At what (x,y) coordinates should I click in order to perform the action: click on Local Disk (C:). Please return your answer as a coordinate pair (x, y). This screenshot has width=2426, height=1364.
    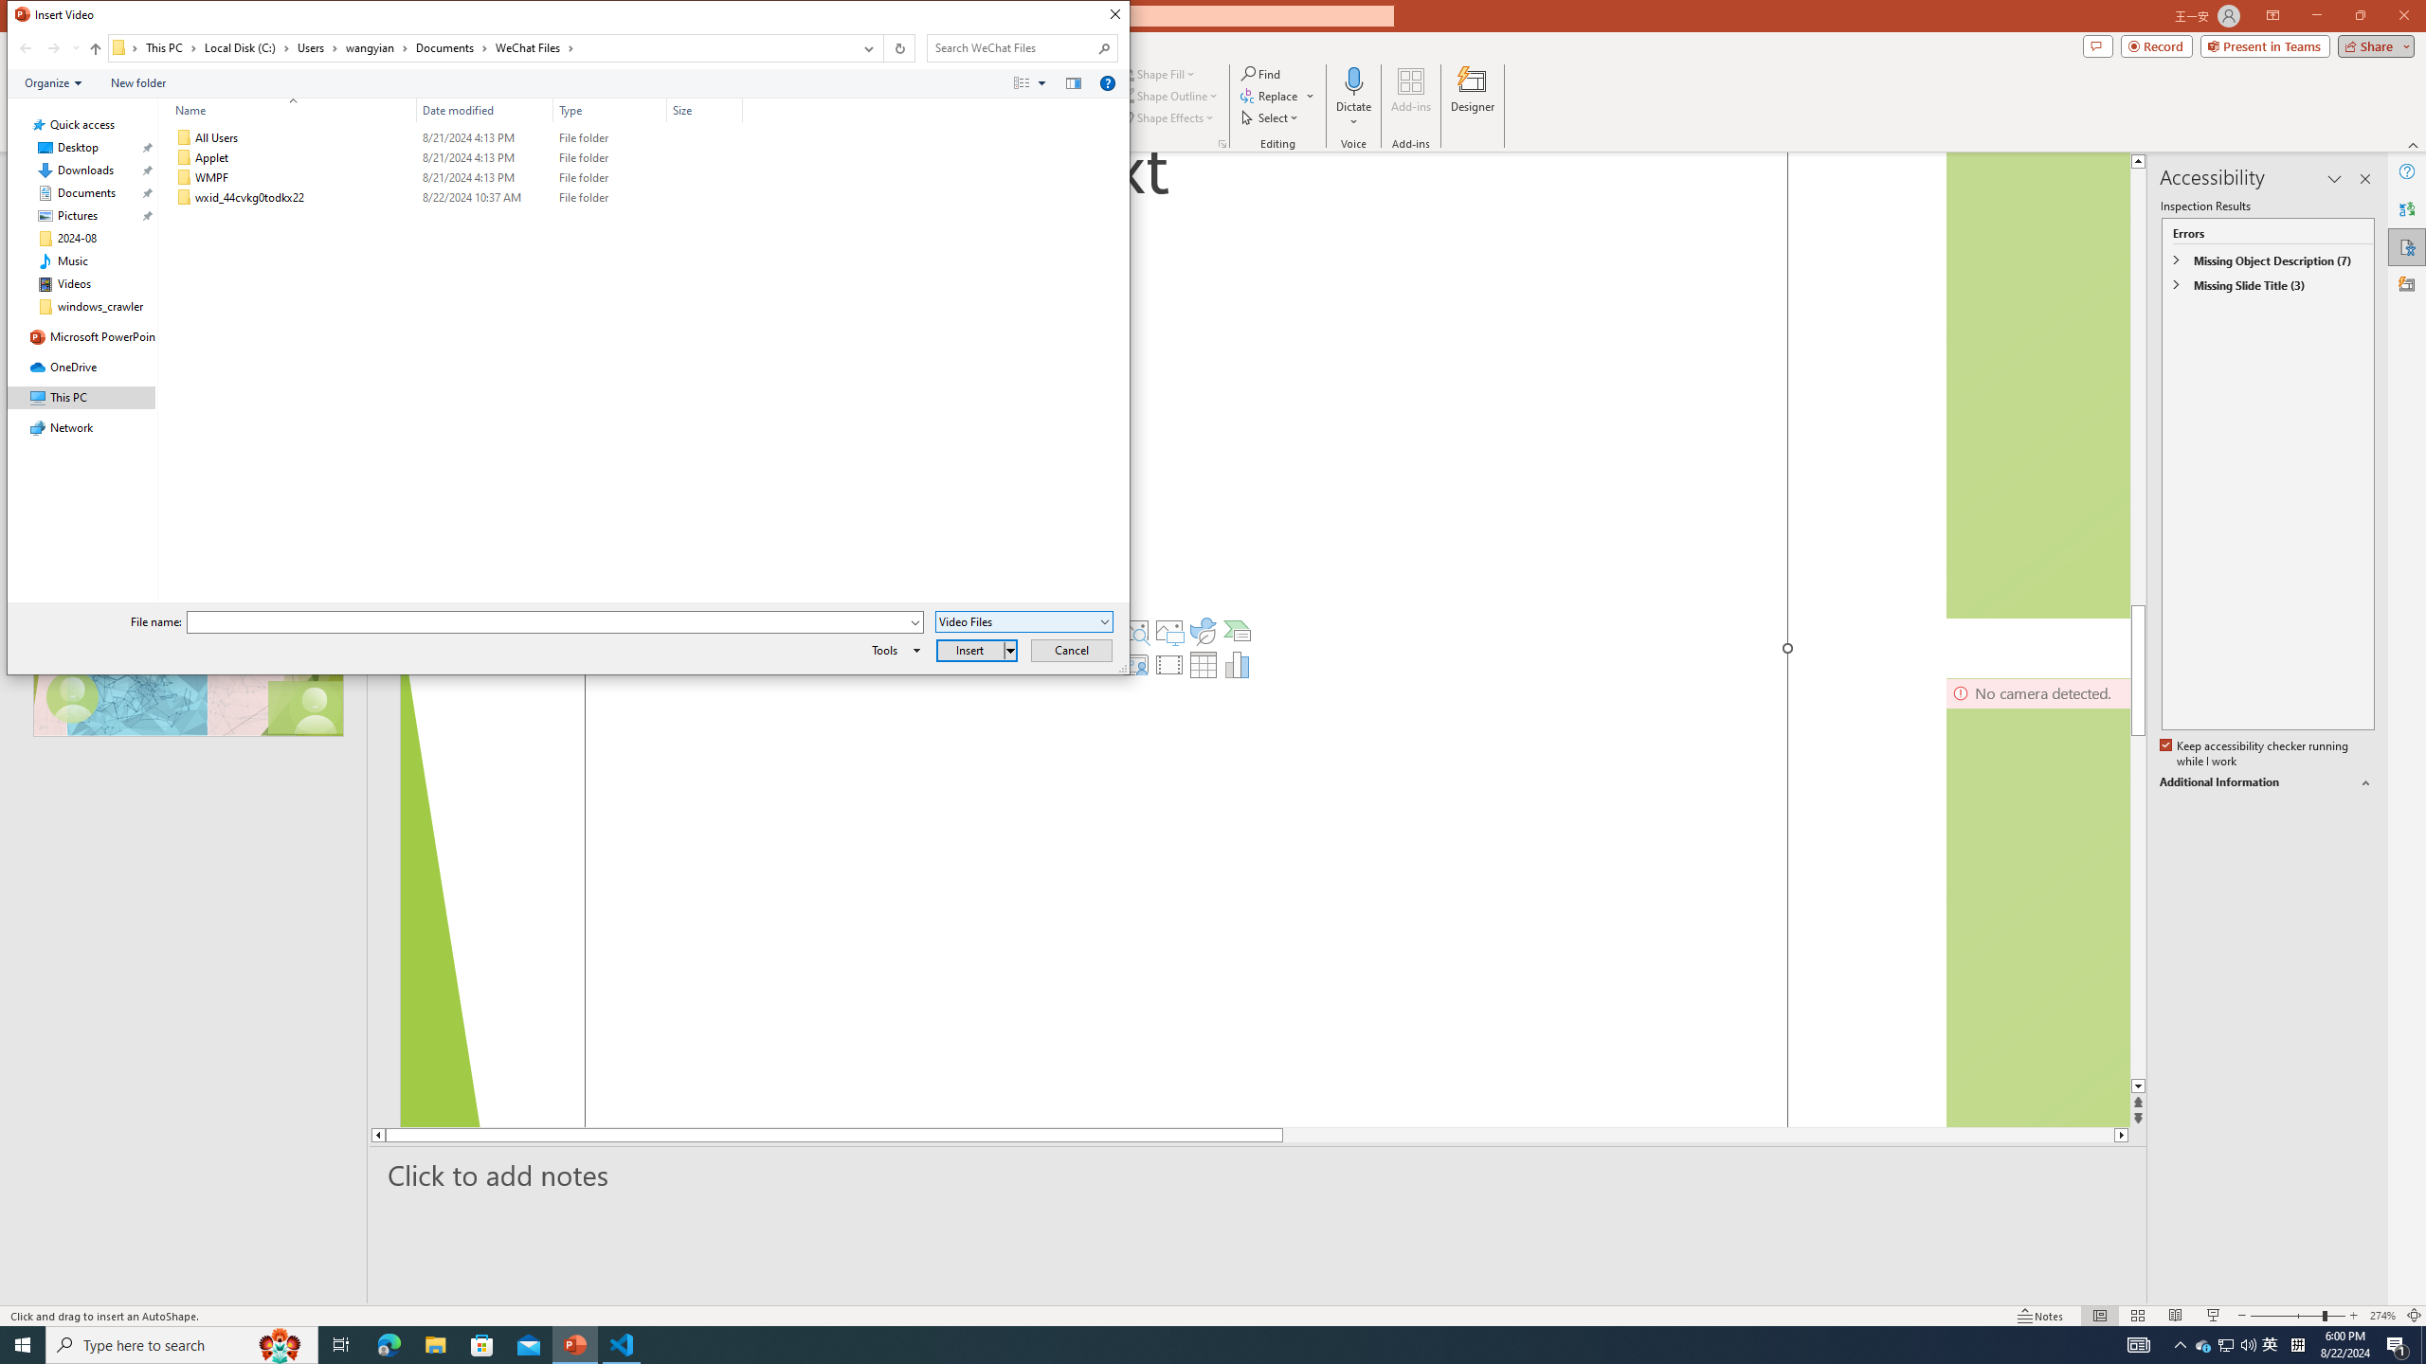
    Looking at the image, I should click on (246, 47).